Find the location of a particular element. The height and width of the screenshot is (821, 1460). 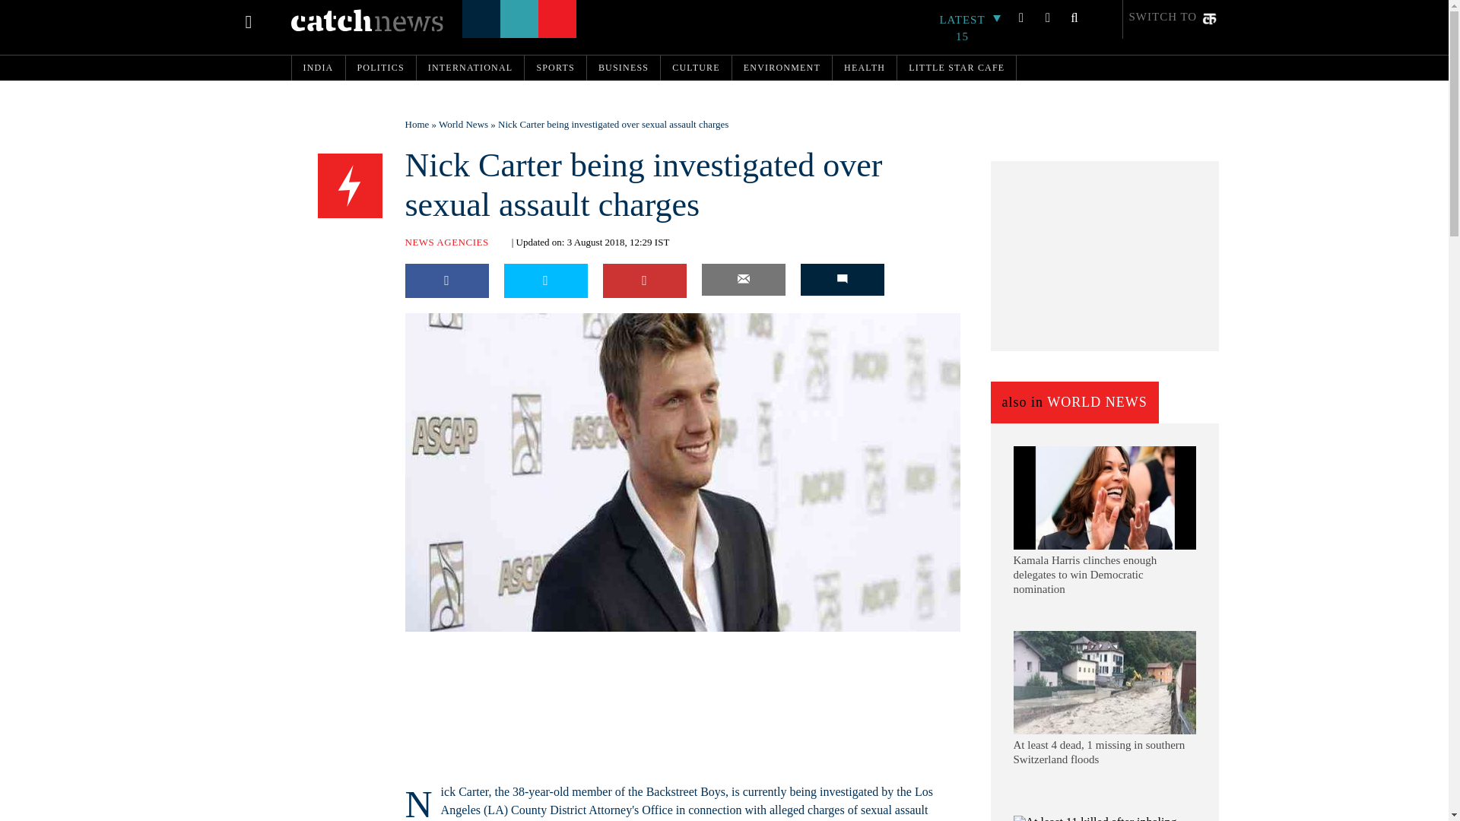

Catch News is located at coordinates (367, 20).